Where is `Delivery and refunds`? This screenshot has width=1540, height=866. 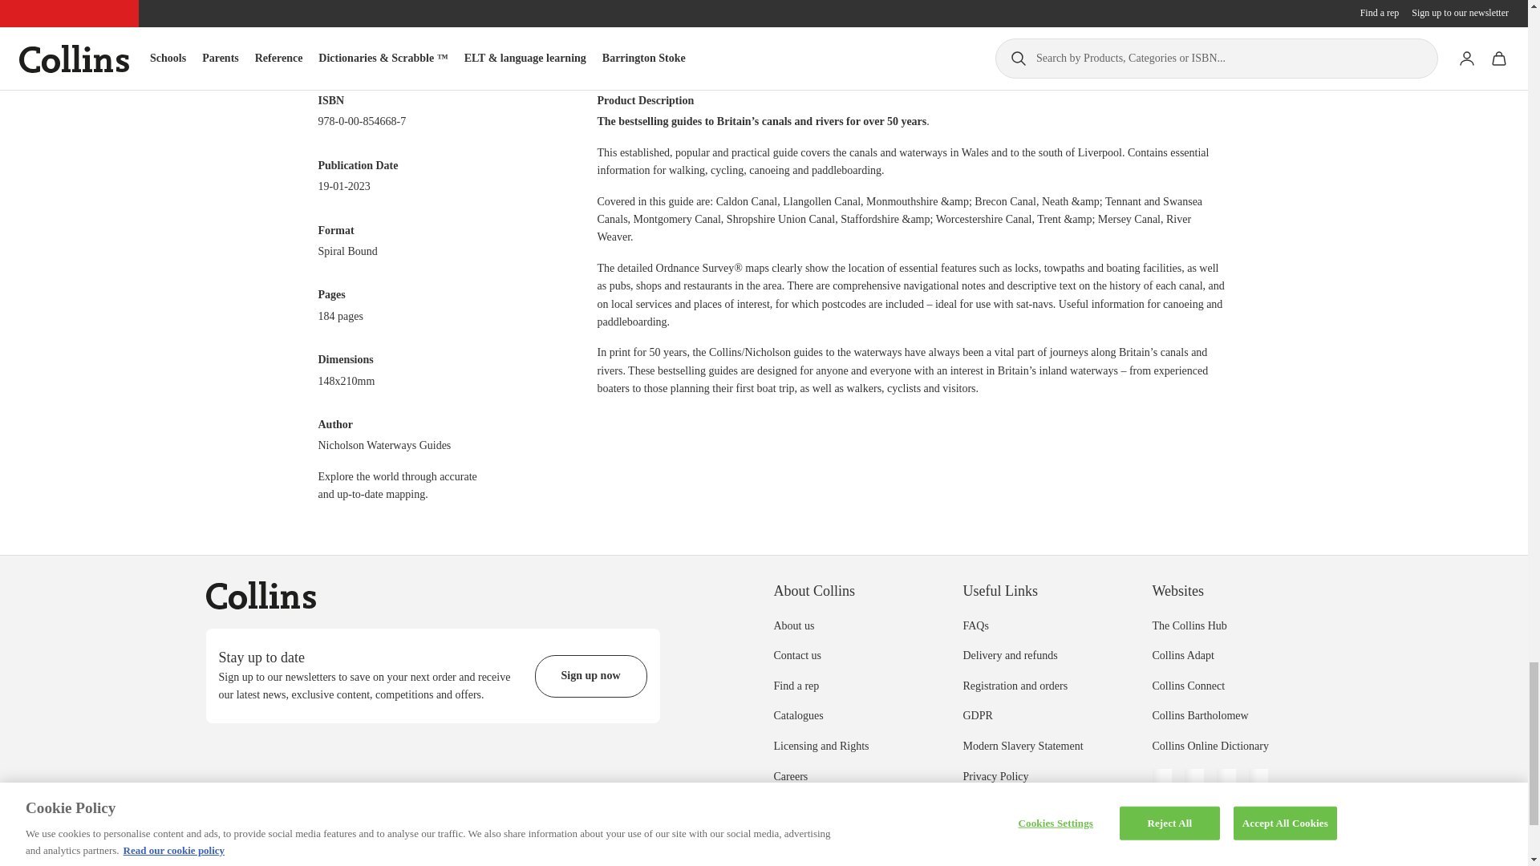 Delivery and refunds is located at coordinates (1009, 656).